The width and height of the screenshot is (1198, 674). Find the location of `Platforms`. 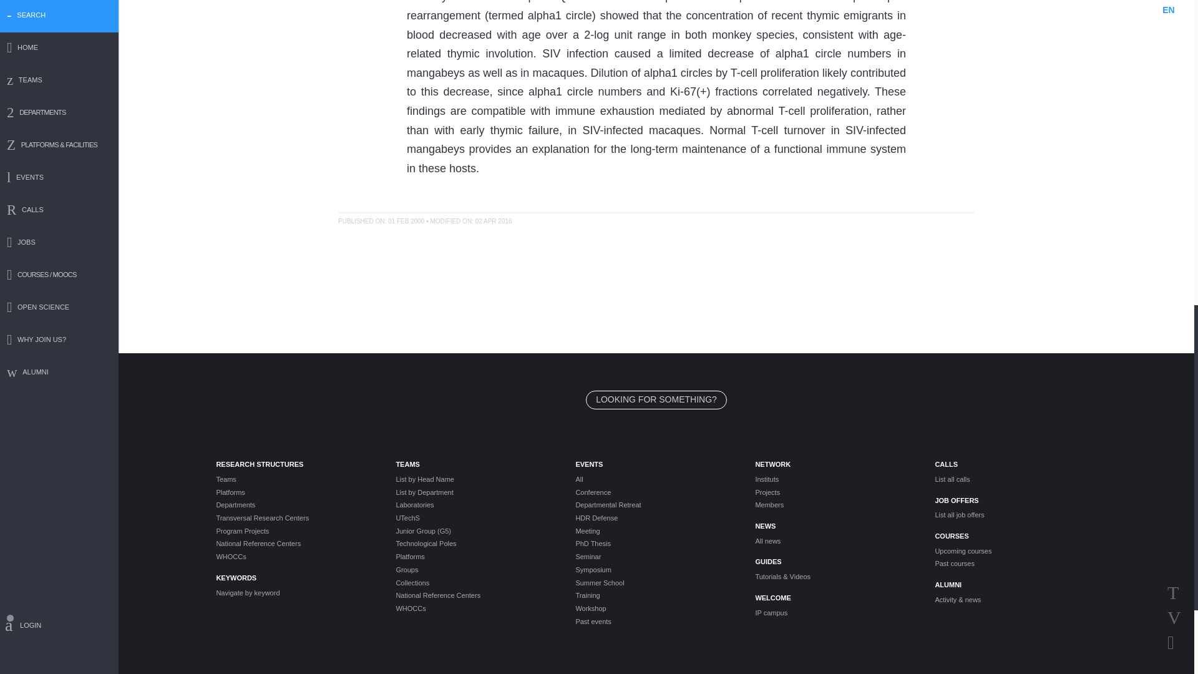

Platforms is located at coordinates (296, 492).